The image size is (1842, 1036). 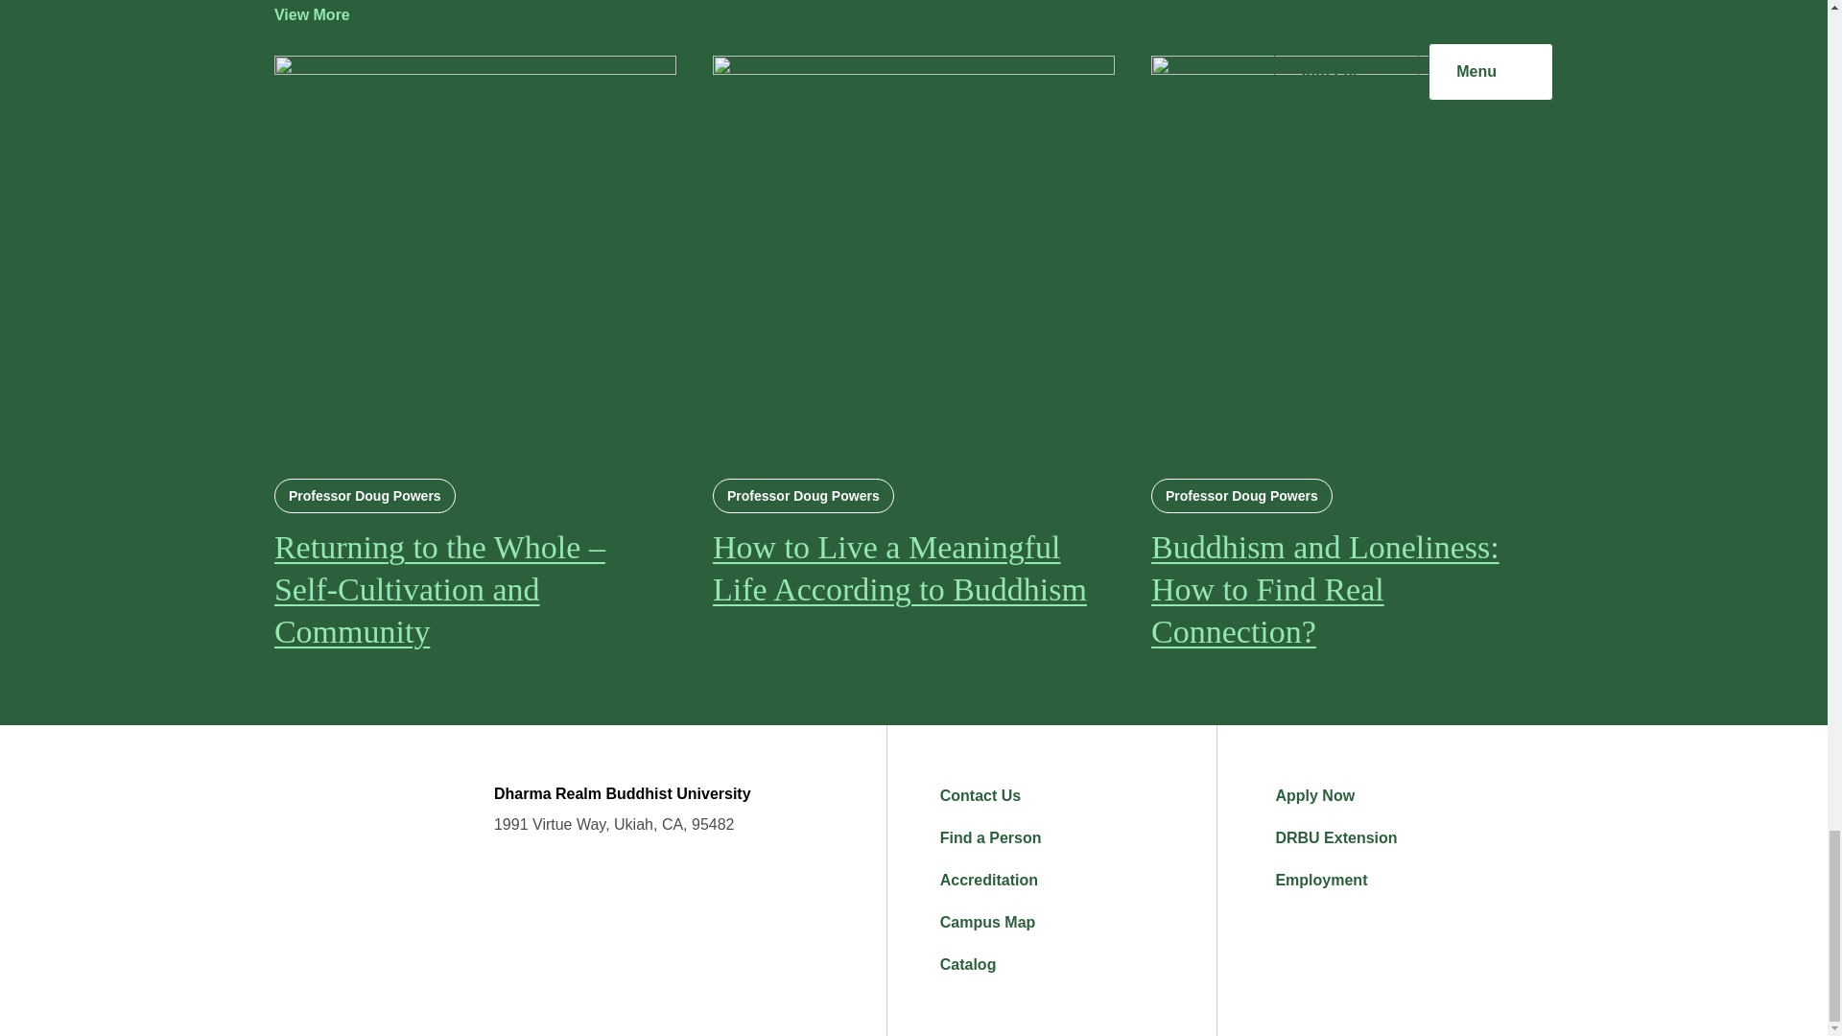 What do you see at coordinates (326, 15) in the screenshot?
I see `View More` at bounding box center [326, 15].